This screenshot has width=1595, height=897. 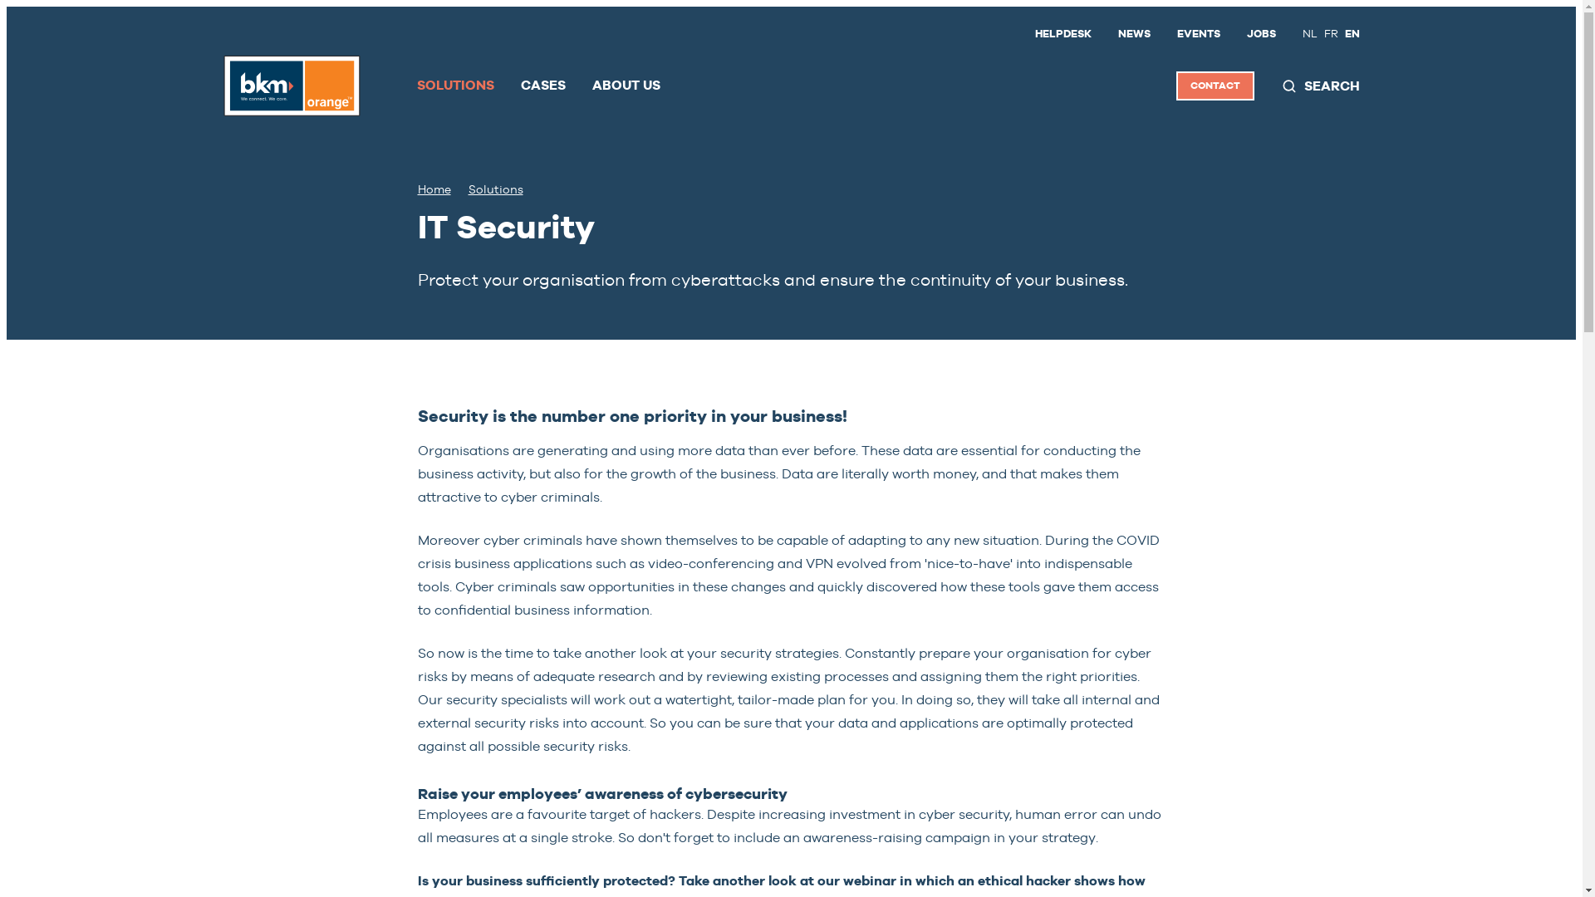 What do you see at coordinates (1331, 34) in the screenshot?
I see `FR` at bounding box center [1331, 34].